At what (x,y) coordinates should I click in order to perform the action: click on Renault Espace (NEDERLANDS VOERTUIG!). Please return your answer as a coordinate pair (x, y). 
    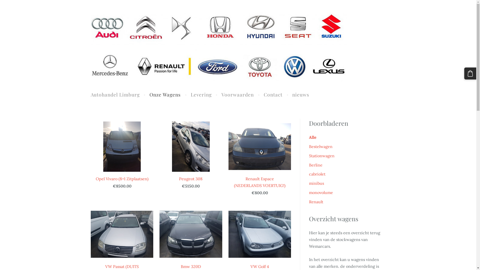
    Looking at the image, I should click on (260, 155).